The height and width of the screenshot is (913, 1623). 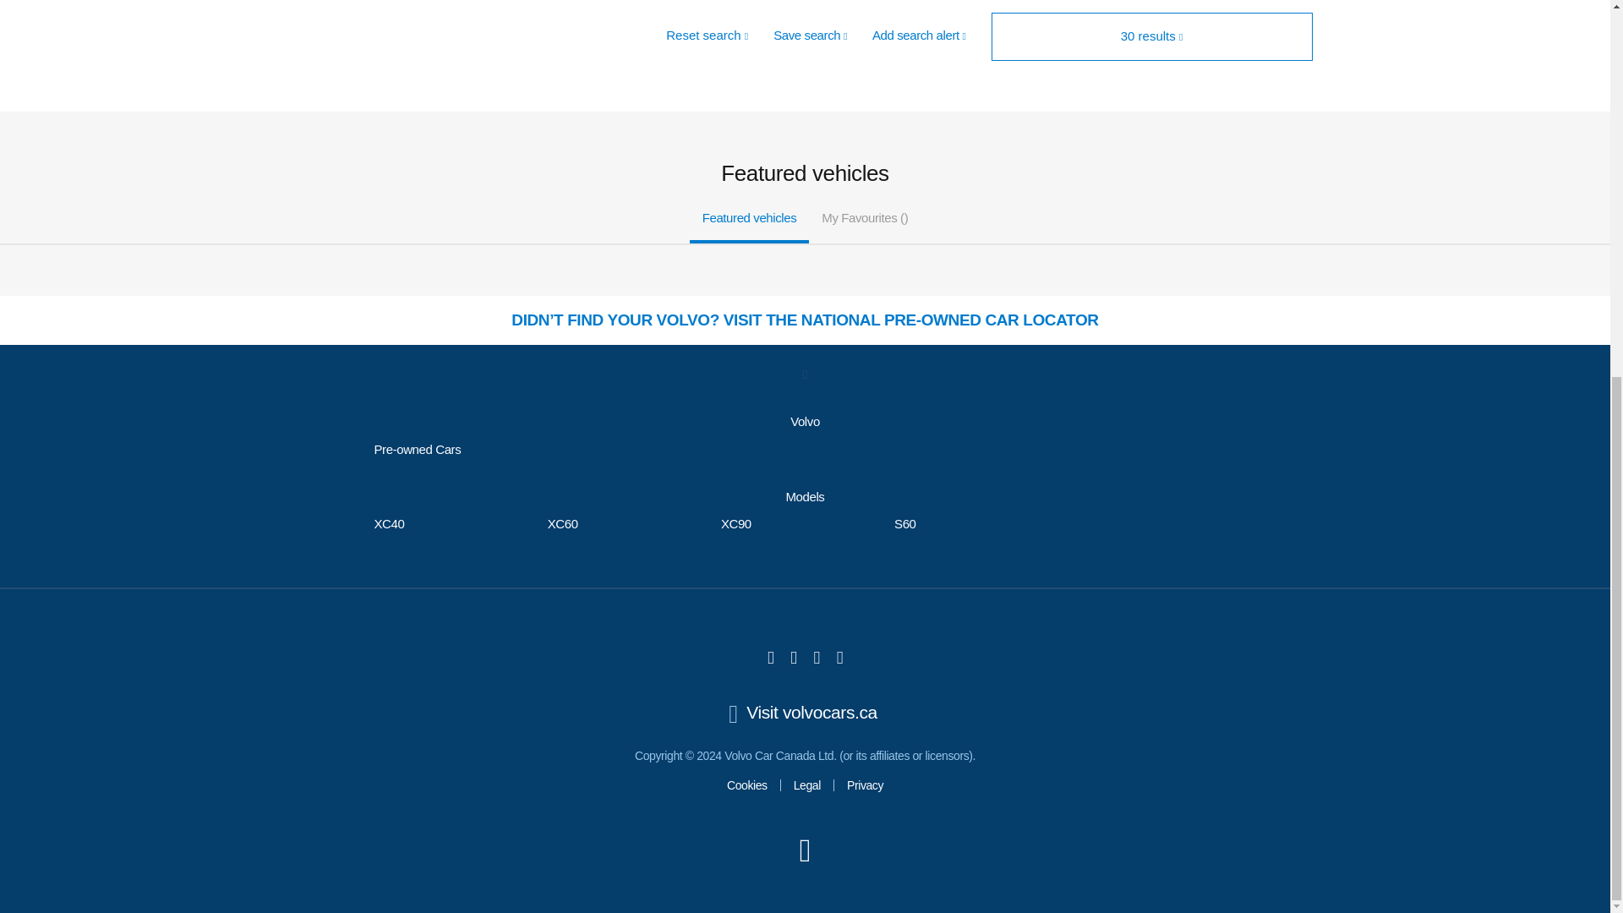 I want to click on XC60, so click(x=563, y=523).